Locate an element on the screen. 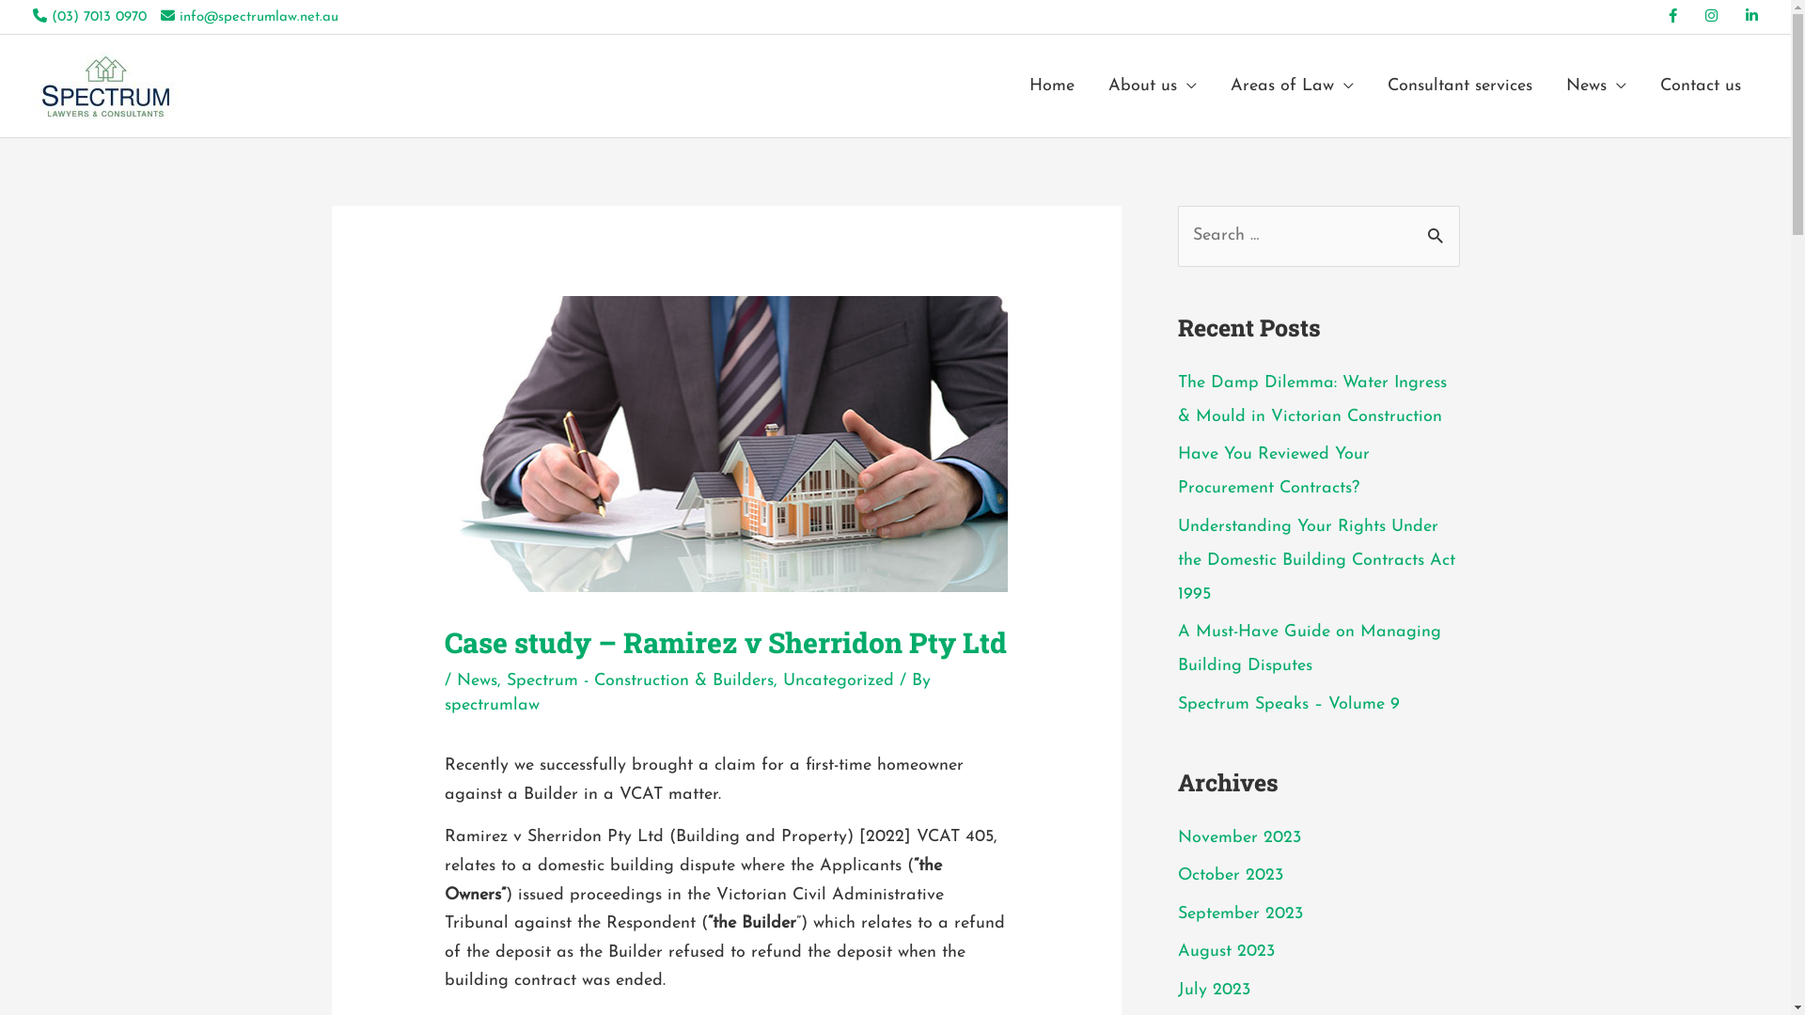 This screenshot has width=1805, height=1015. Consultant services is located at coordinates (1460, 86).